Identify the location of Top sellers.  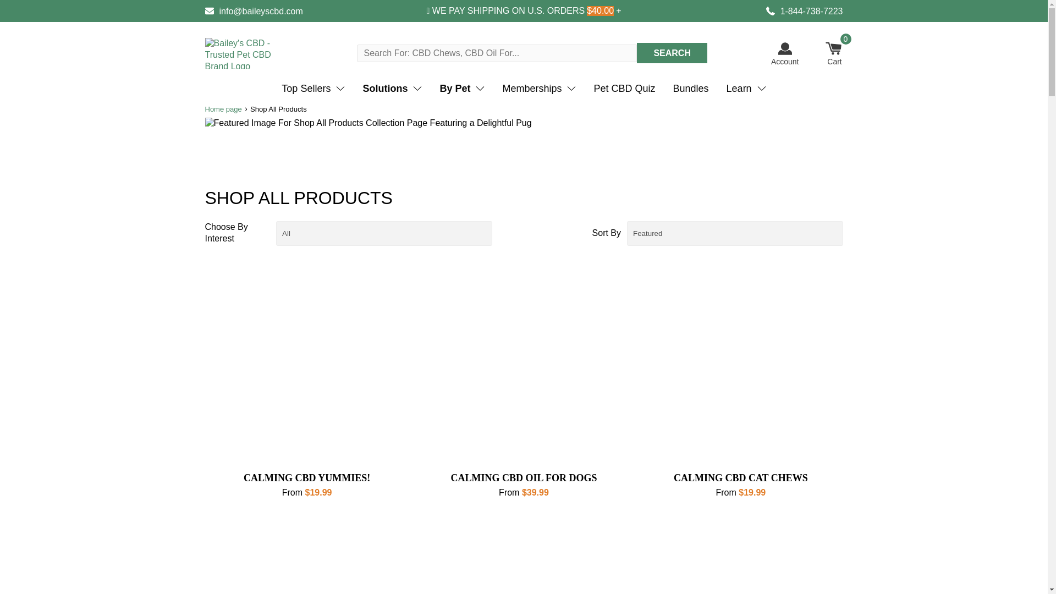
(313, 89).